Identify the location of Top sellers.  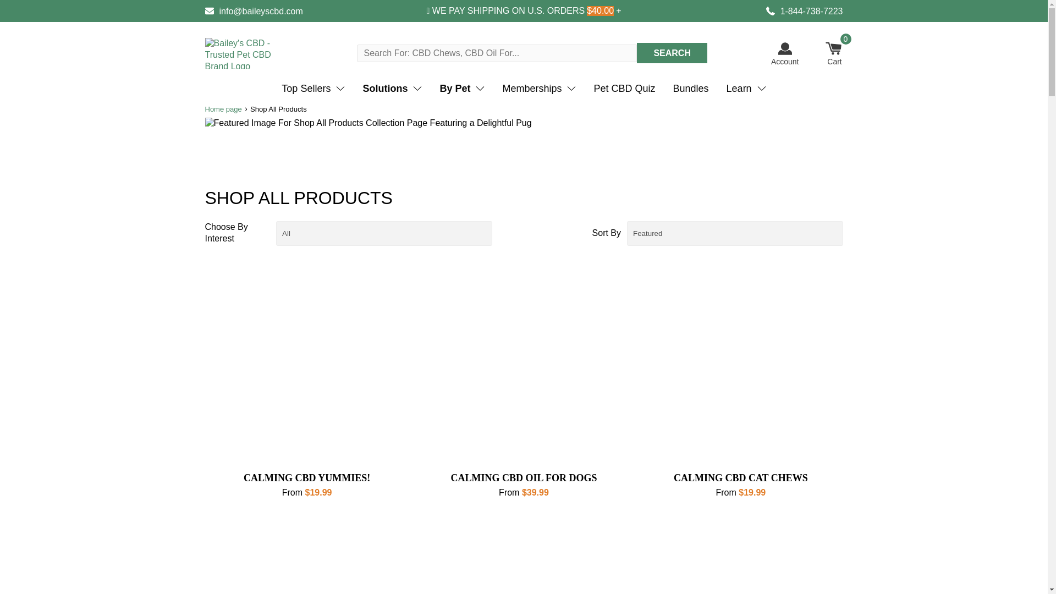
(313, 89).